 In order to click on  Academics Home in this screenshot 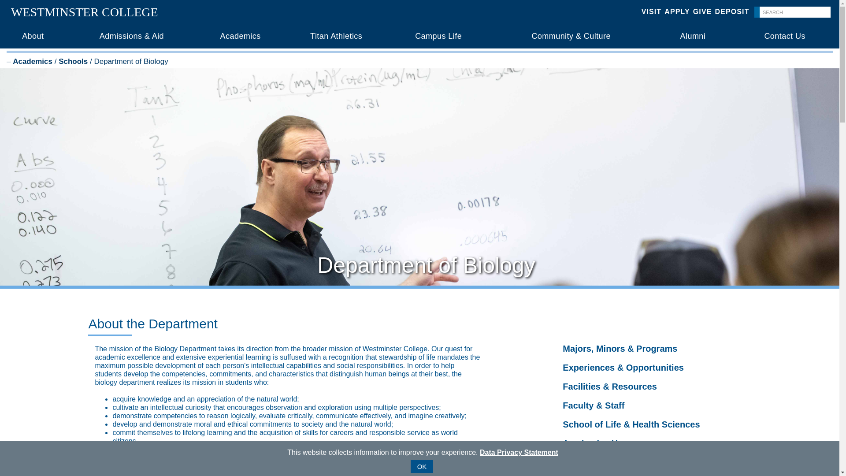, I will do `click(598, 443)`.